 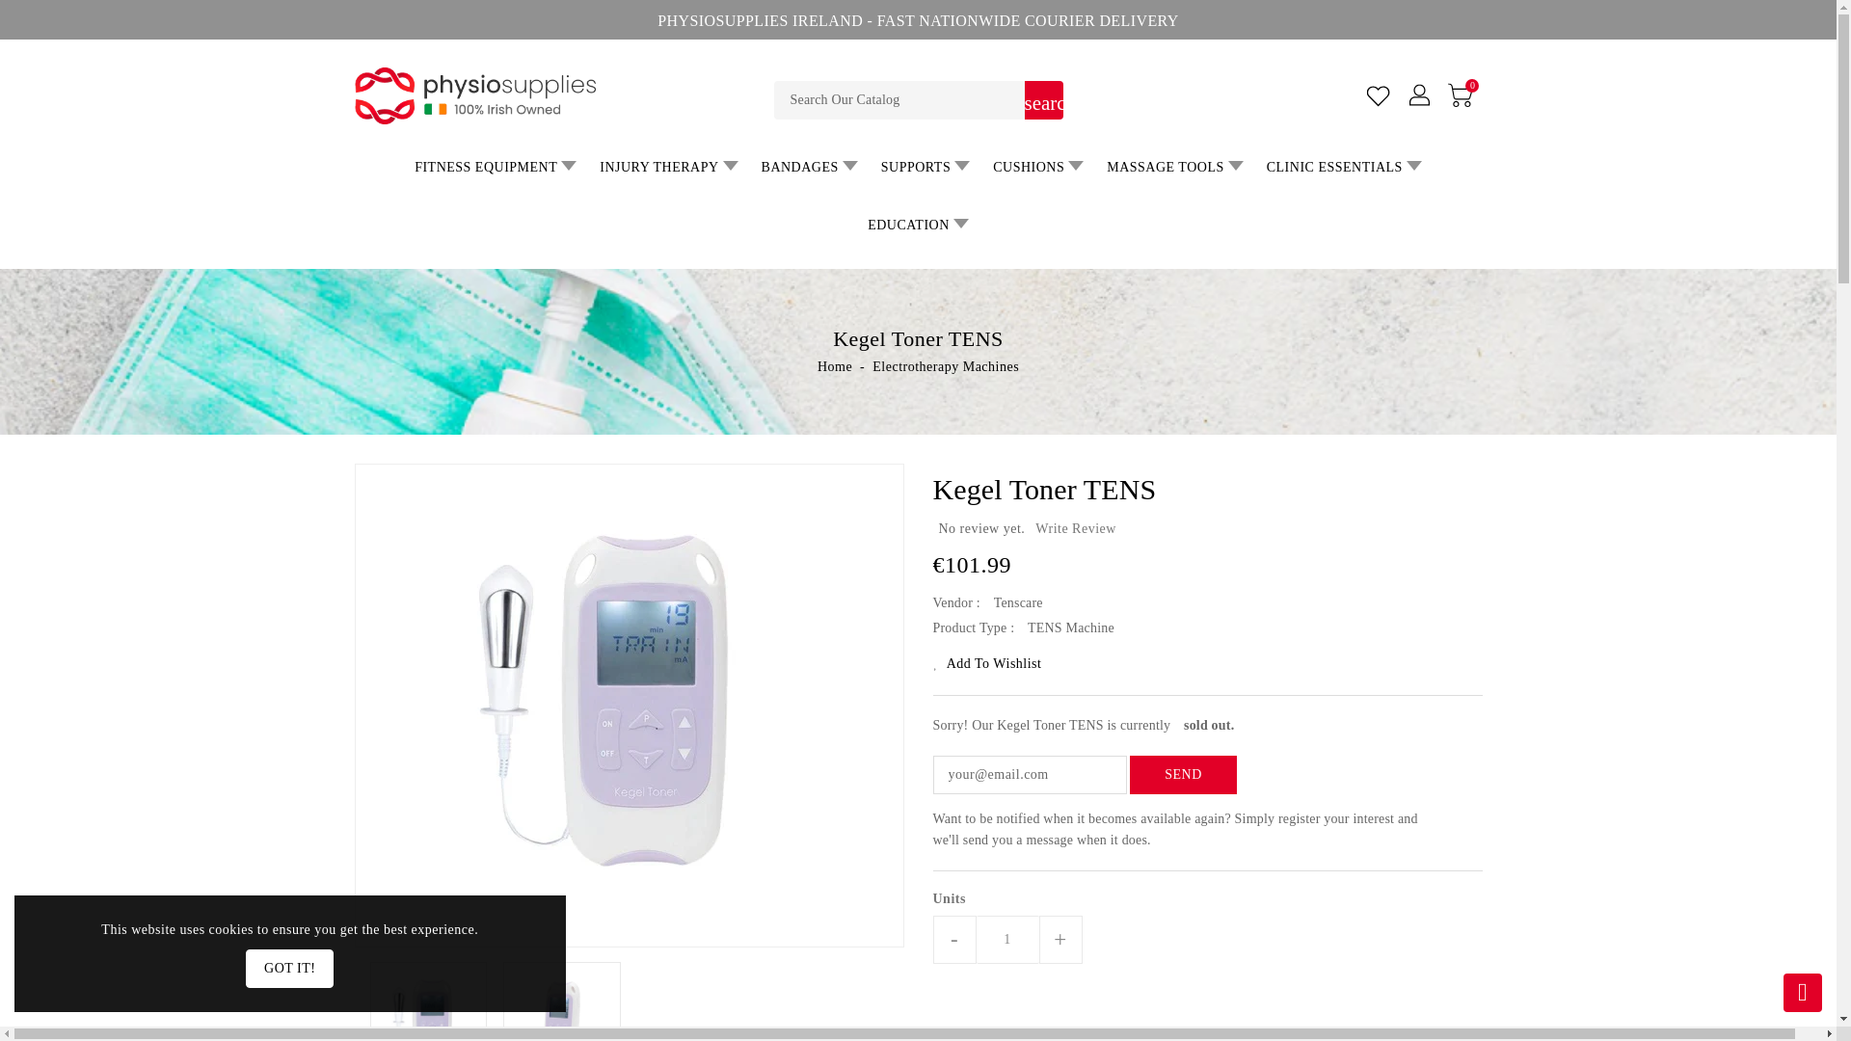 I want to click on FITNESS EQUIPMENT, so click(x=496, y=168).